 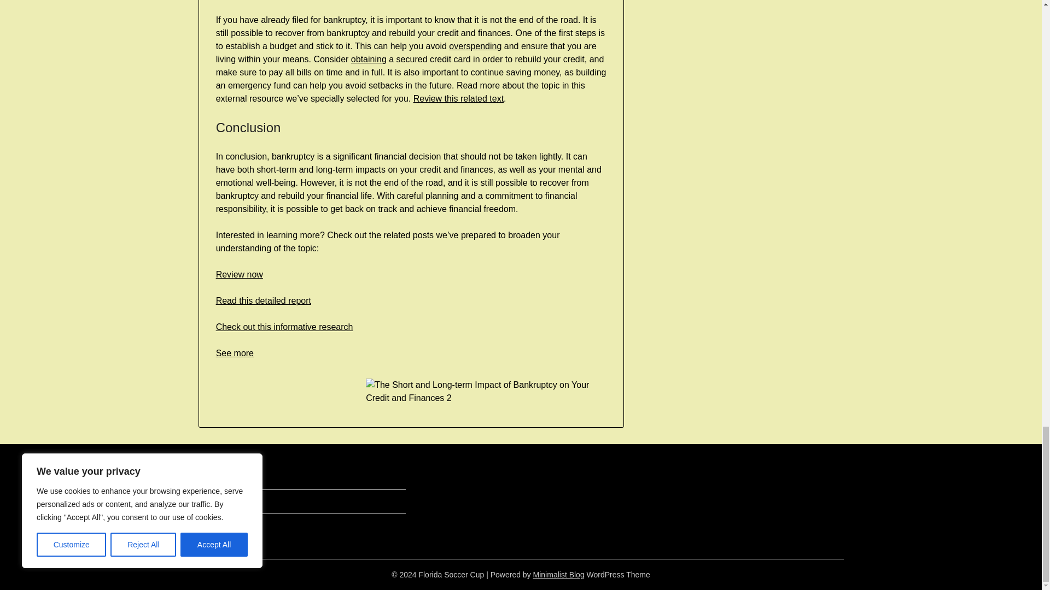 I want to click on overspending, so click(x=475, y=46).